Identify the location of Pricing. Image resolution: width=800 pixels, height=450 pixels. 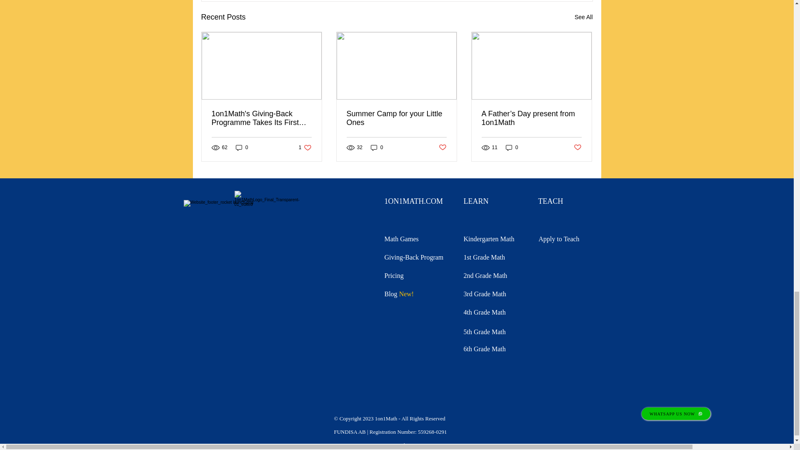
(393, 275).